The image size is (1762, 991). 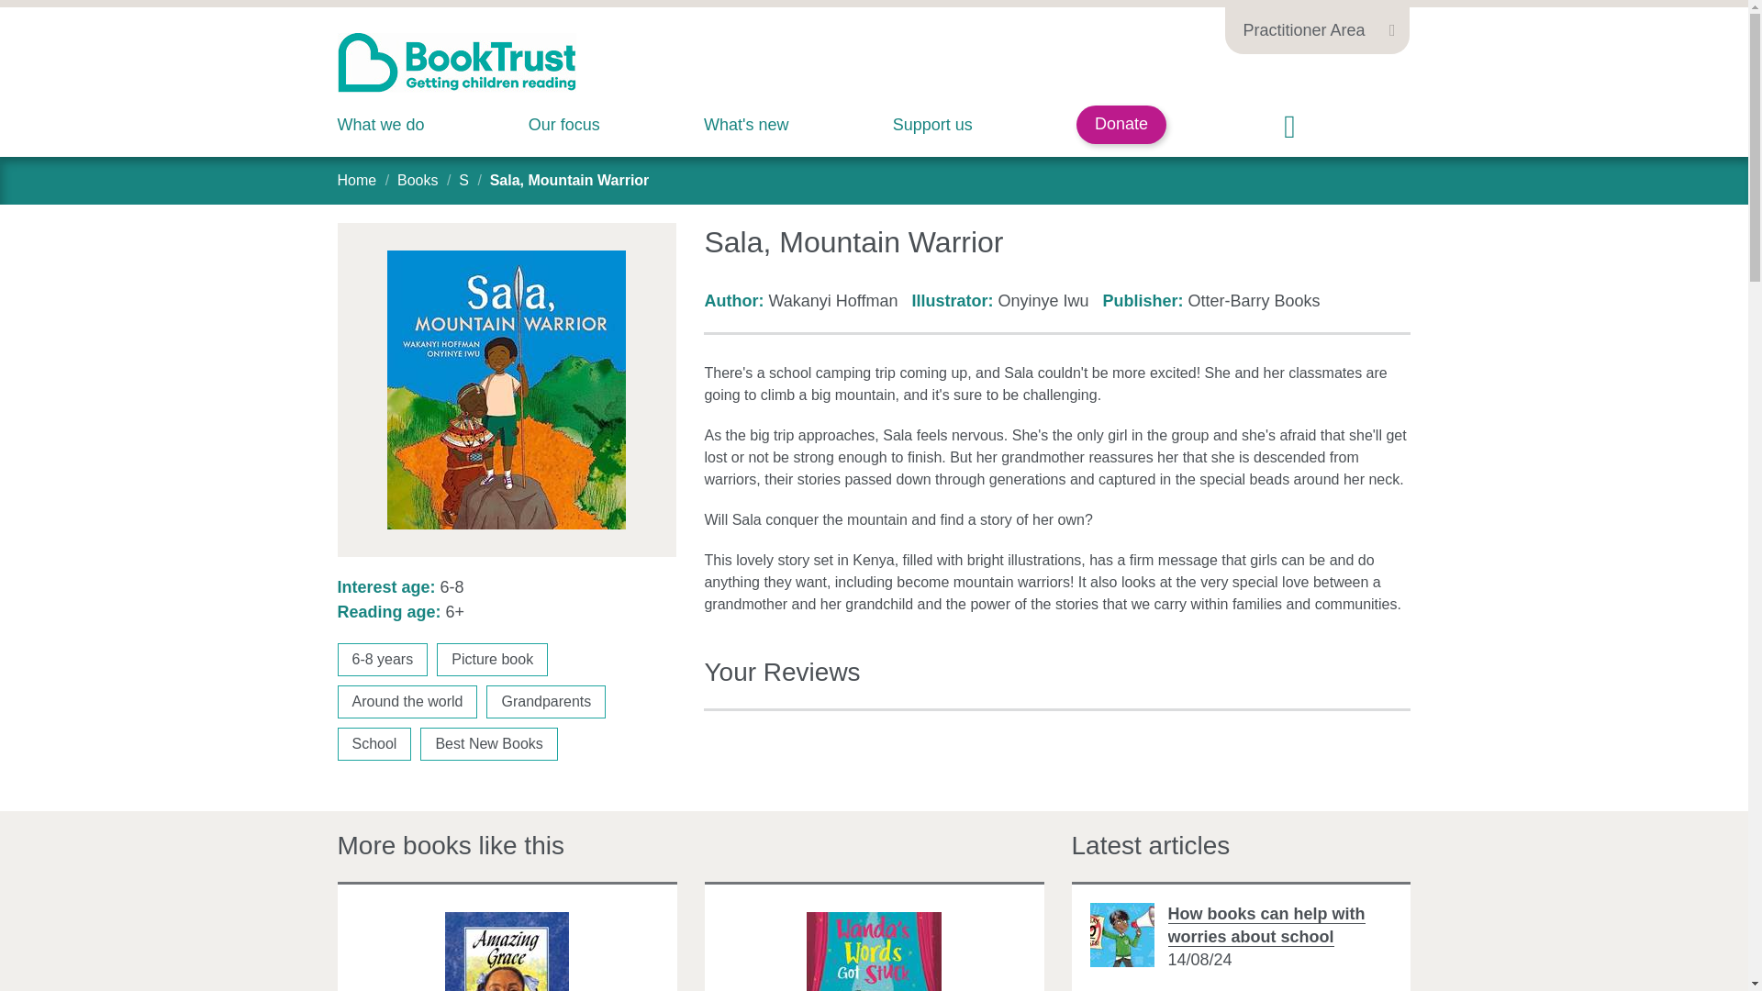 What do you see at coordinates (507, 951) in the screenshot?
I see `Amazing Grace` at bounding box center [507, 951].